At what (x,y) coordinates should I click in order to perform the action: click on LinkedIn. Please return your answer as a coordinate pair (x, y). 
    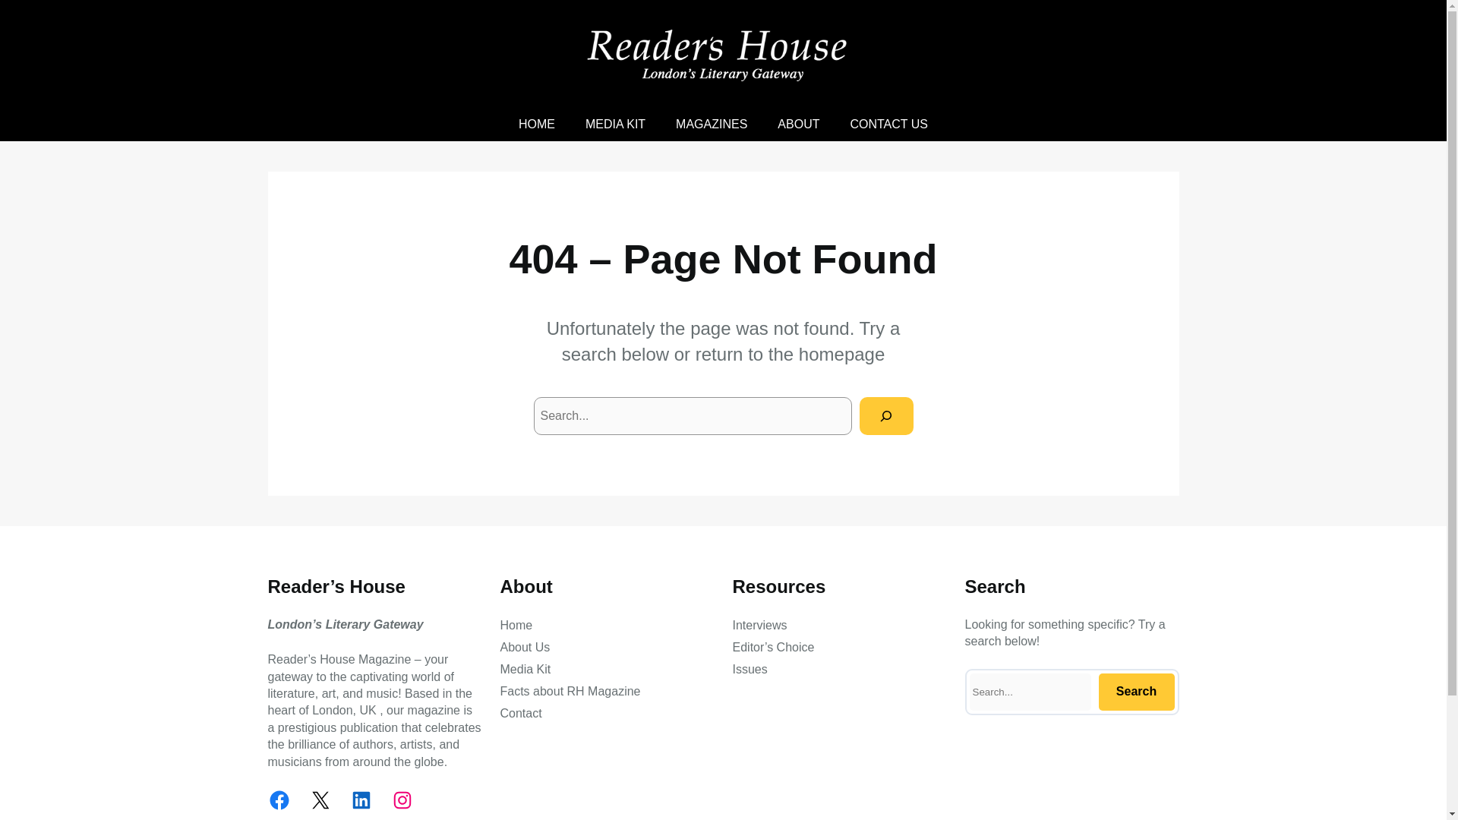
    Looking at the image, I should click on (360, 800).